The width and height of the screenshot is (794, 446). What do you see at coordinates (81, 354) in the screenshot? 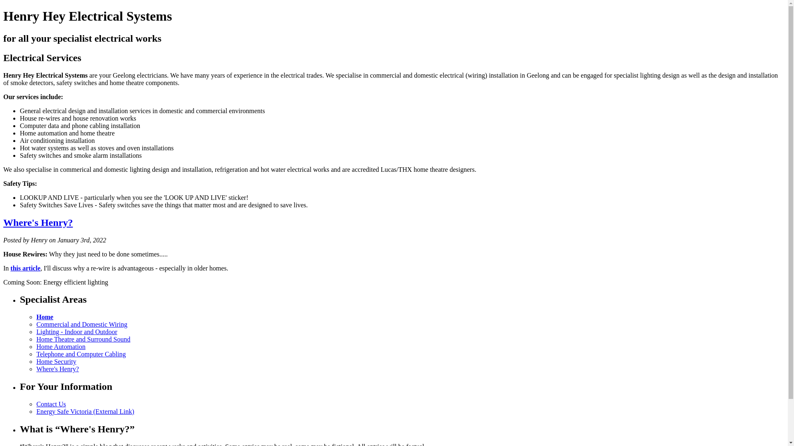
I see `Telephone and Computer Cabling` at bounding box center [81, 354].